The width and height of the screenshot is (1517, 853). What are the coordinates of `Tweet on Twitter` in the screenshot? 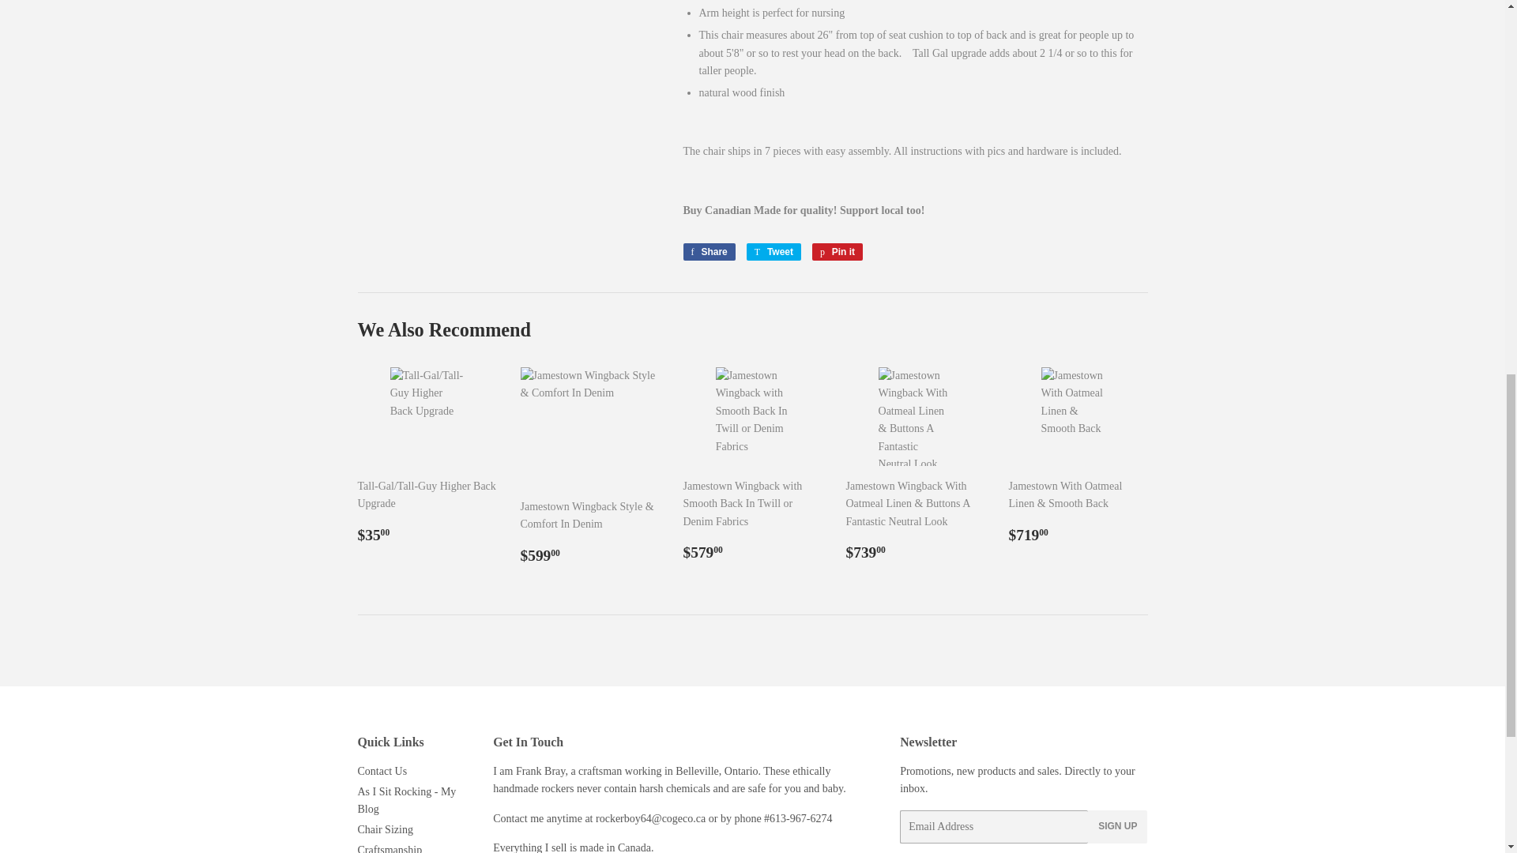 It's located at (773, 251).